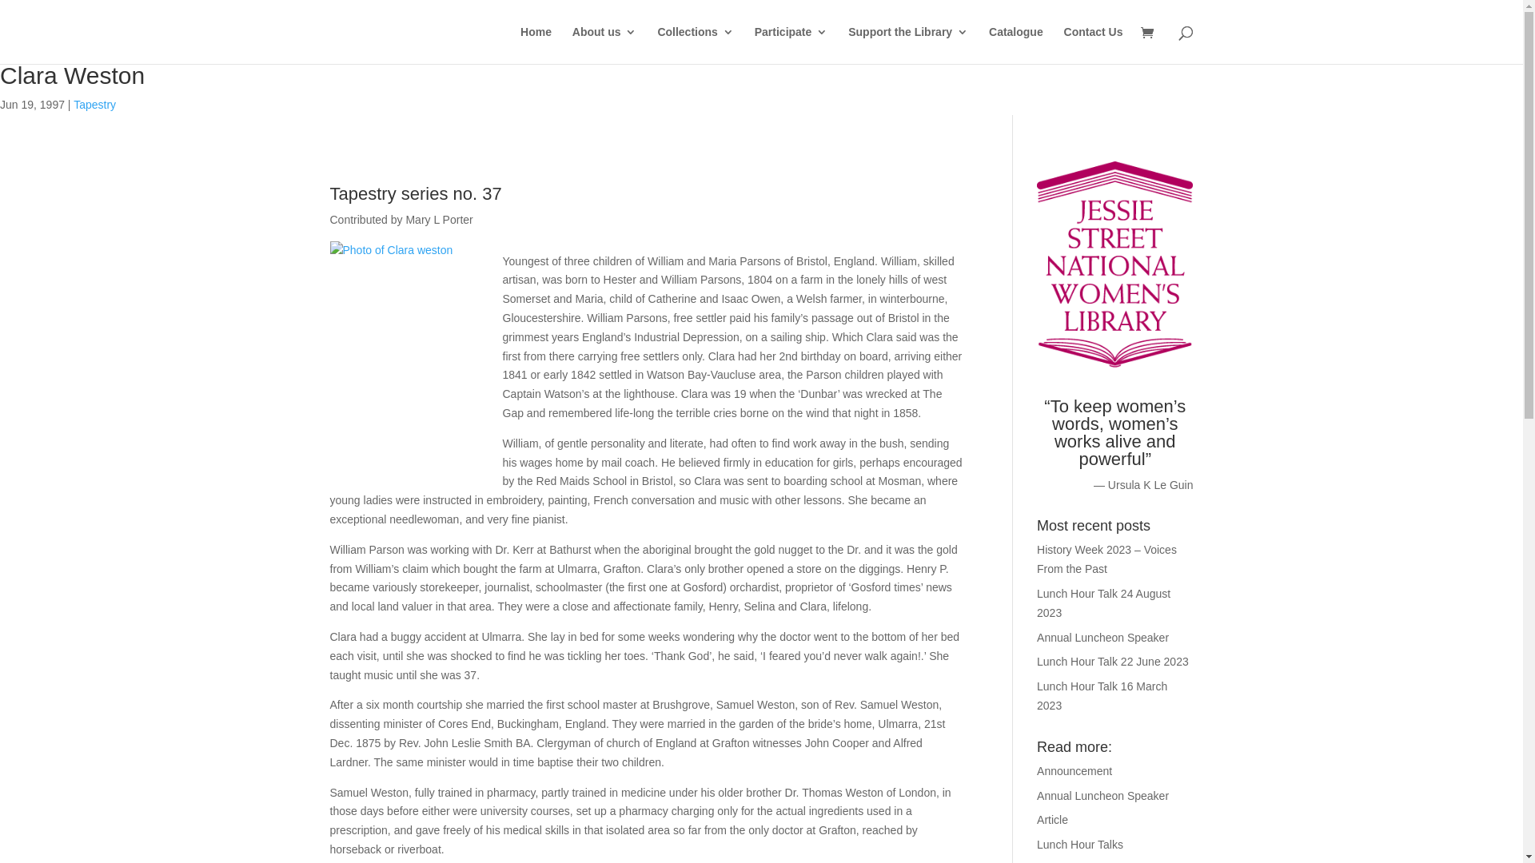 This screenshot has width=1535, height=863. Describe the element at coordinates (1080, 845) in the screenshot. I see `Lunch Hour Talks` at that location.